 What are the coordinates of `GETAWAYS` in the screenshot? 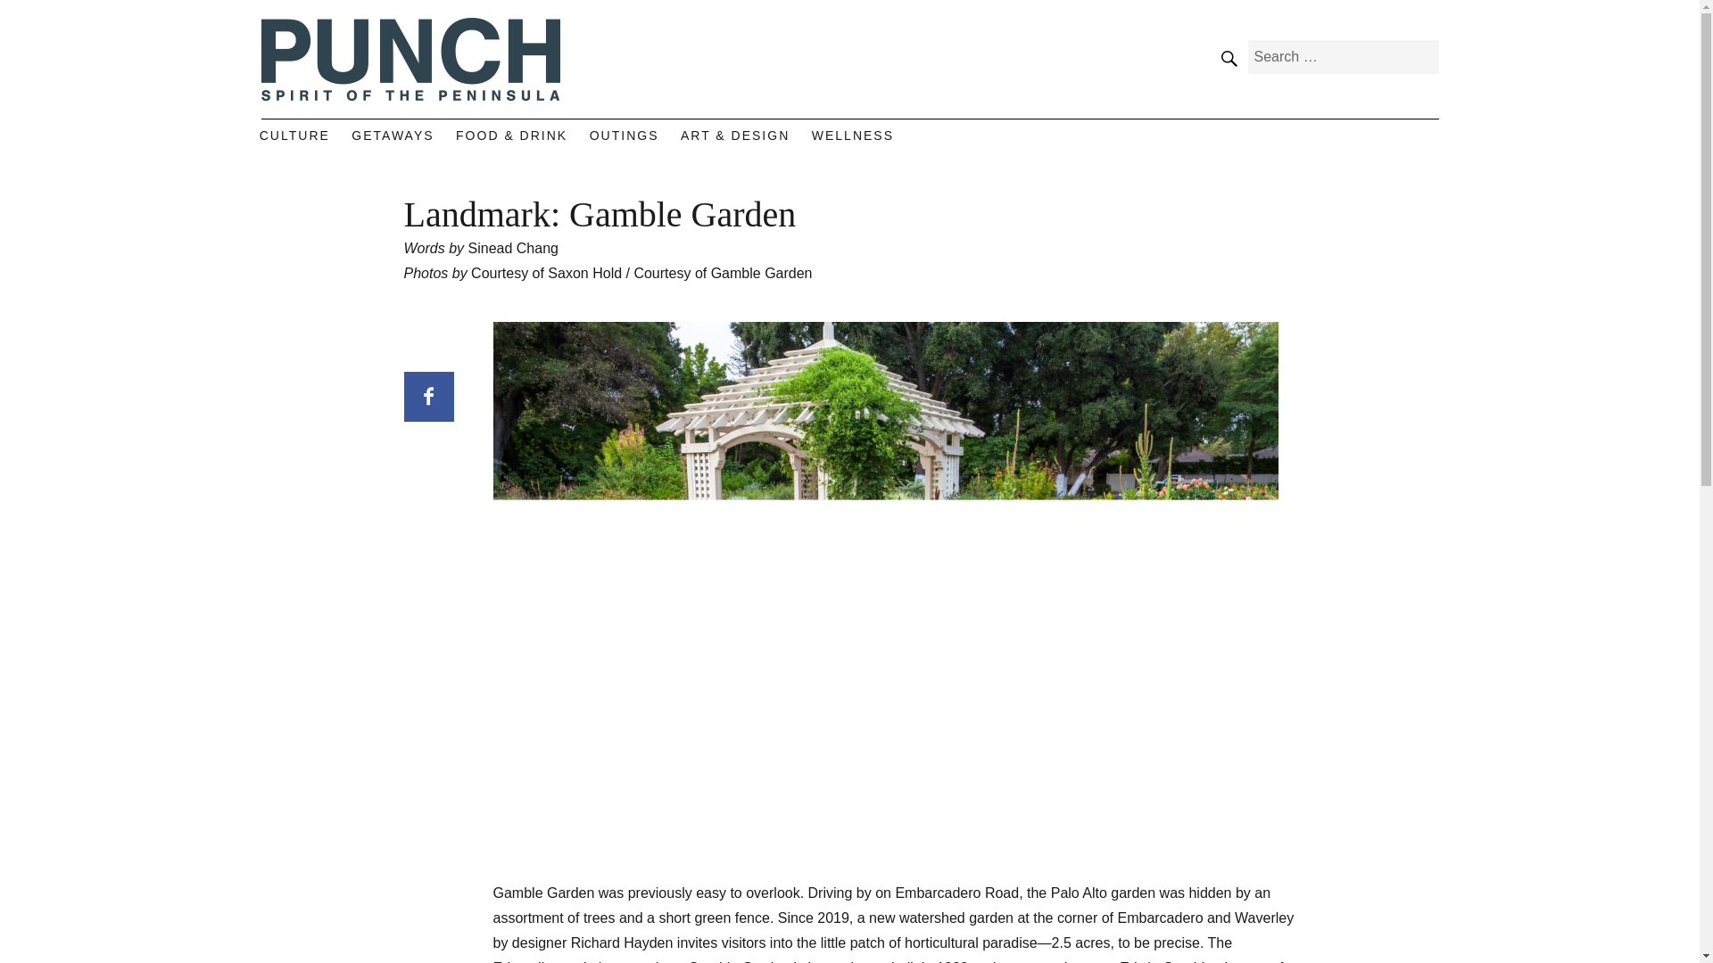 It's located at (393, 136).